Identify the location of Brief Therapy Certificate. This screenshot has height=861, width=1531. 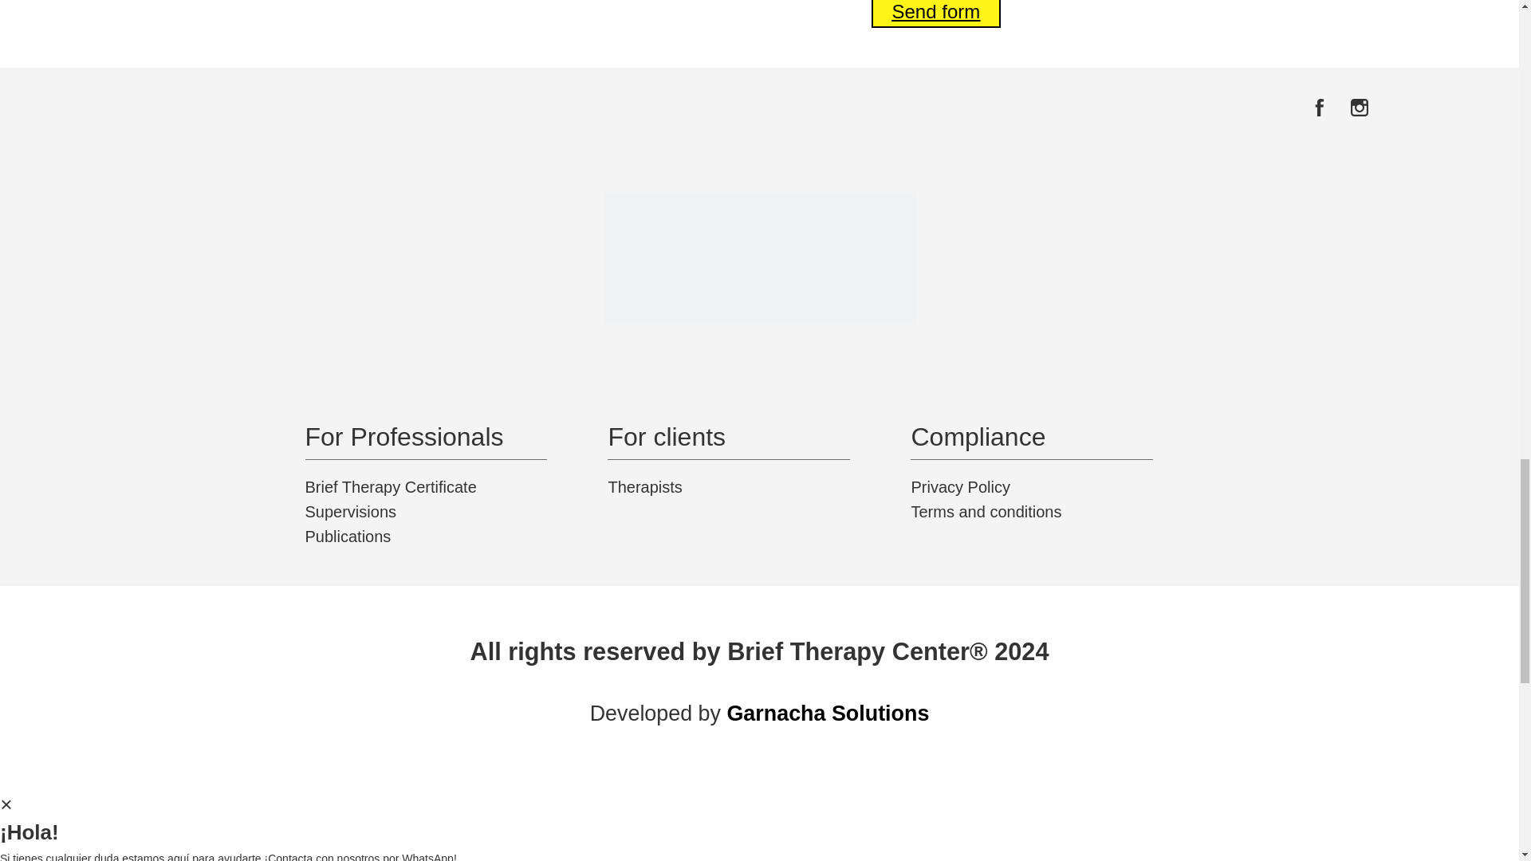
(456, 487).